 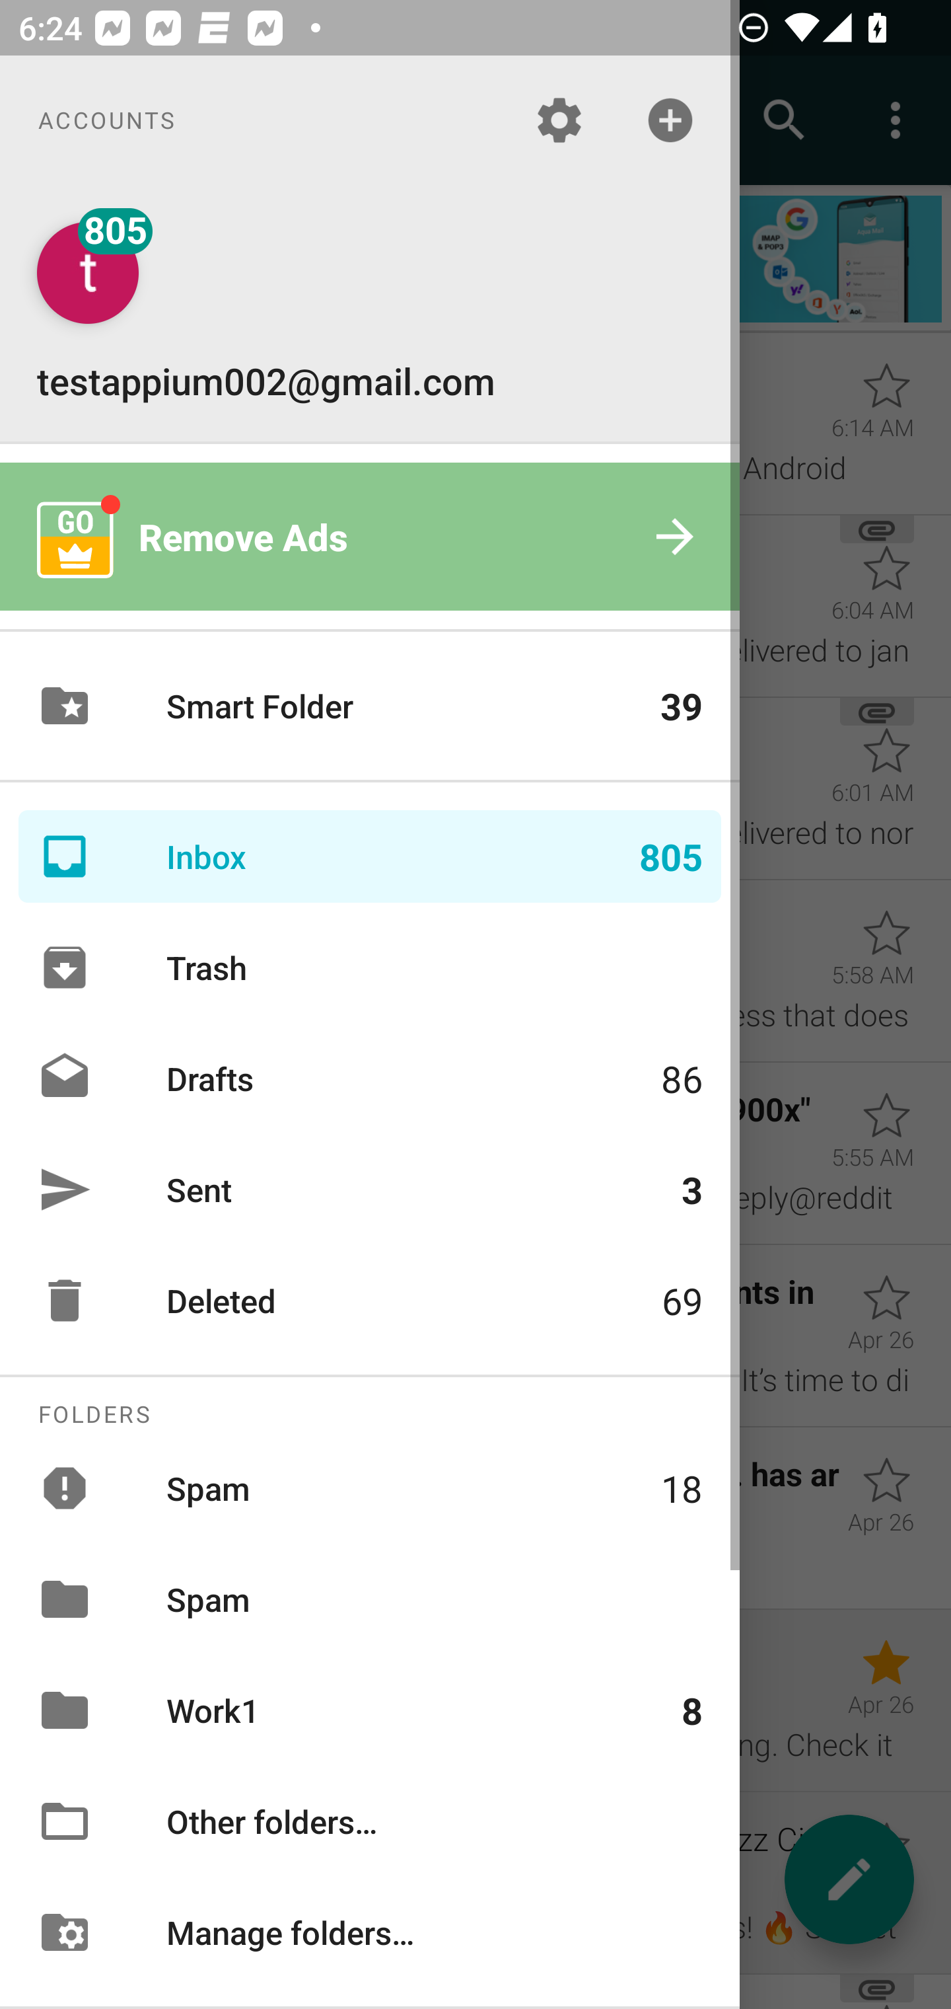 I want to click on Trash, so click(x=370, y=967).